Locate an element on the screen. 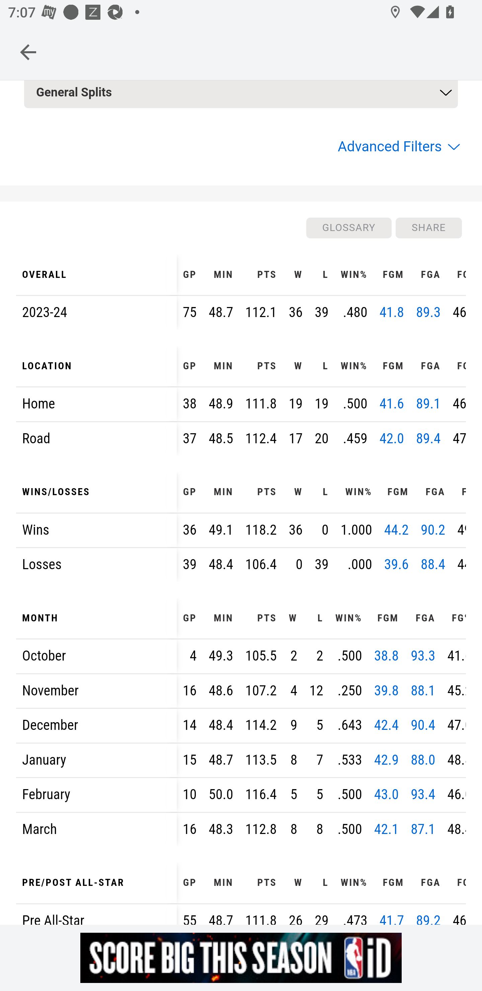 This screenshot has width=482, height=991. FGM is located at coordinates (392, 275).